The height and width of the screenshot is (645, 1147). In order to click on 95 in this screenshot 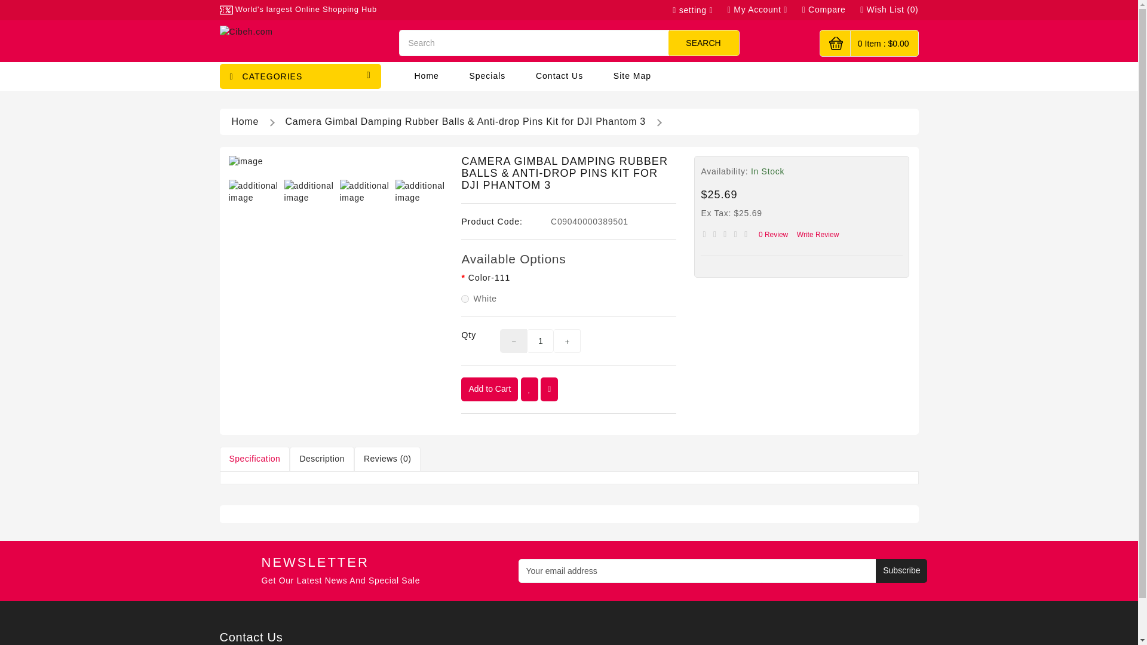, I will do `click(465, 299)`.